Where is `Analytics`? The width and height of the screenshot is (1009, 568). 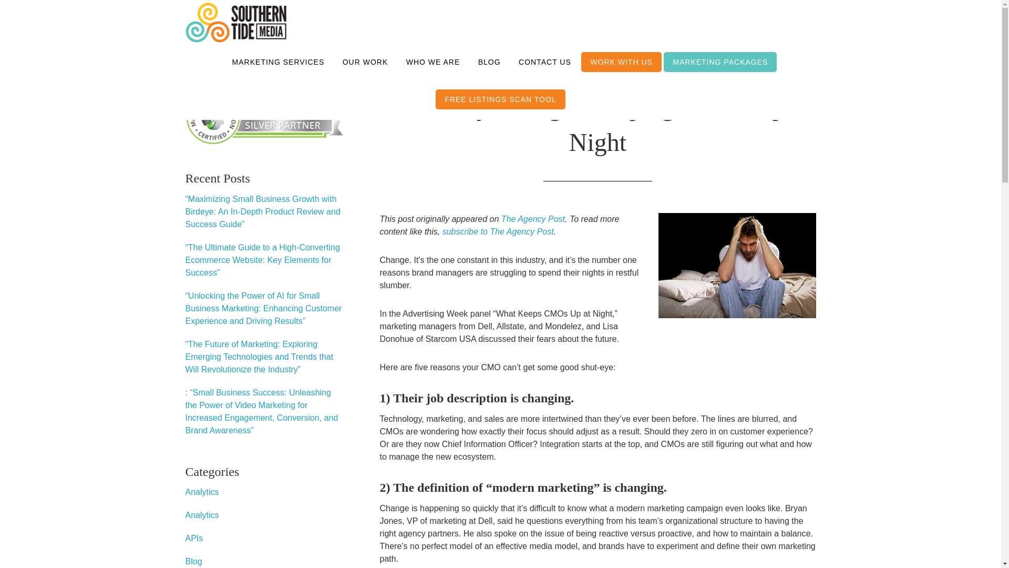
Analytics is located at coordinates (202, 491).